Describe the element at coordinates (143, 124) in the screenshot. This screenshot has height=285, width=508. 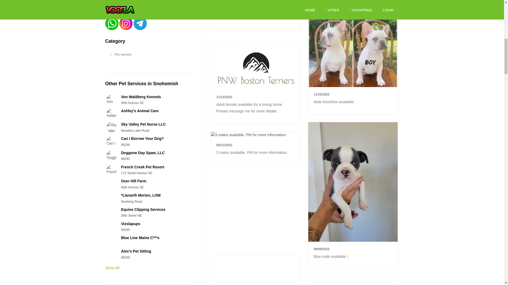
I see `Sky Valley Pet Nurse LLC` at that location.